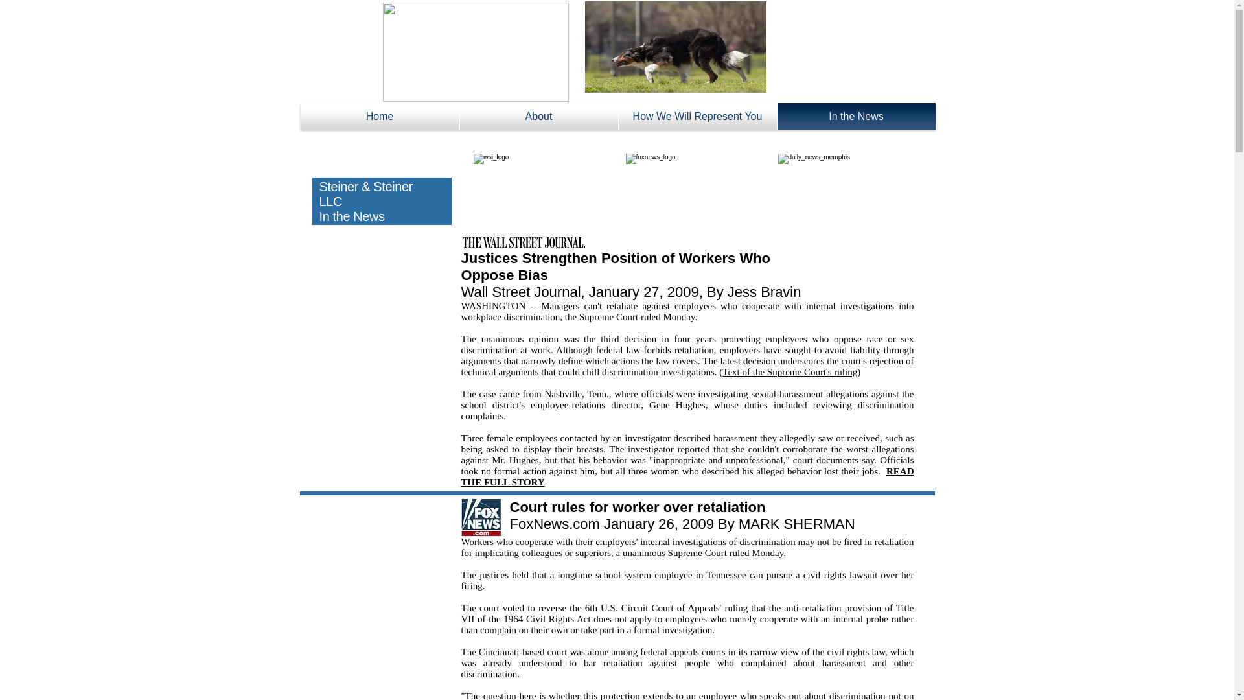 This screenshot has height=700, width=1244. Describe the element at coordinates (697, 115) in the screenshot. I see `How We Will Represent You` at that location.